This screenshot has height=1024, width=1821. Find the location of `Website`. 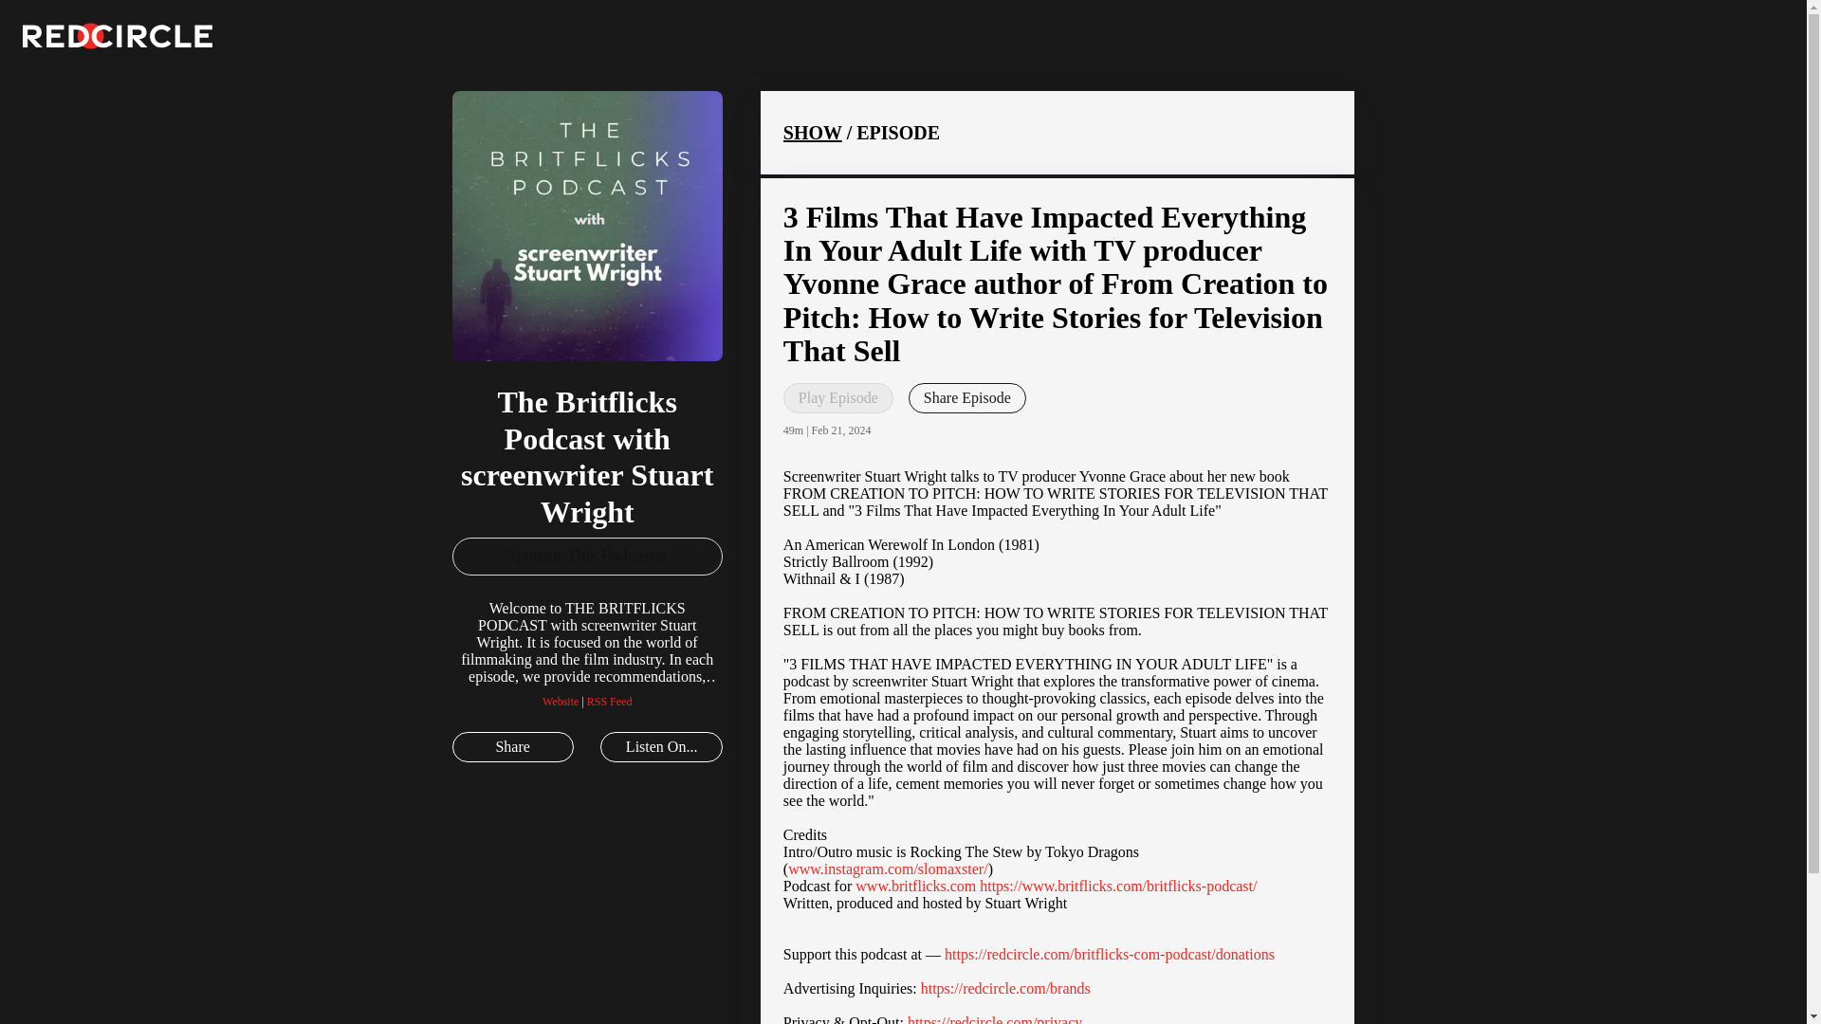

Website is located at coordinates (561, 702).